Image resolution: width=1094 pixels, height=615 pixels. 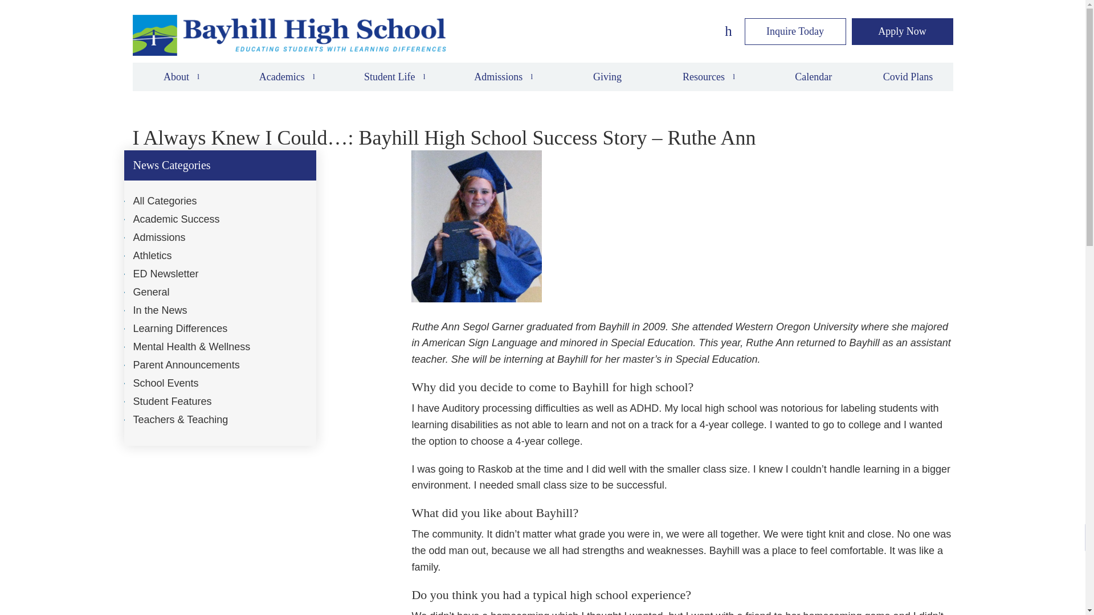 What do you see at coordinates (287, 76) in the screenshot?
I see `Academics` at bounding box center [287, 76].